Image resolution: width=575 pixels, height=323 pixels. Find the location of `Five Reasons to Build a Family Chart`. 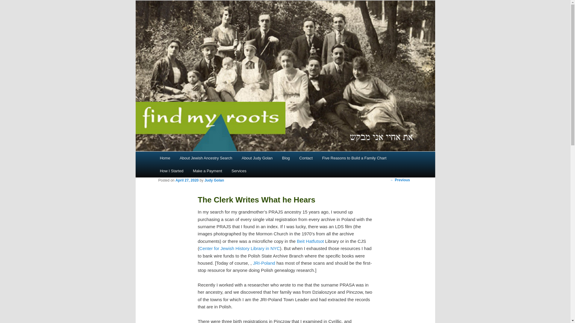

Five Reasons to Build a Family Chart is located at coordinates (354, 158).